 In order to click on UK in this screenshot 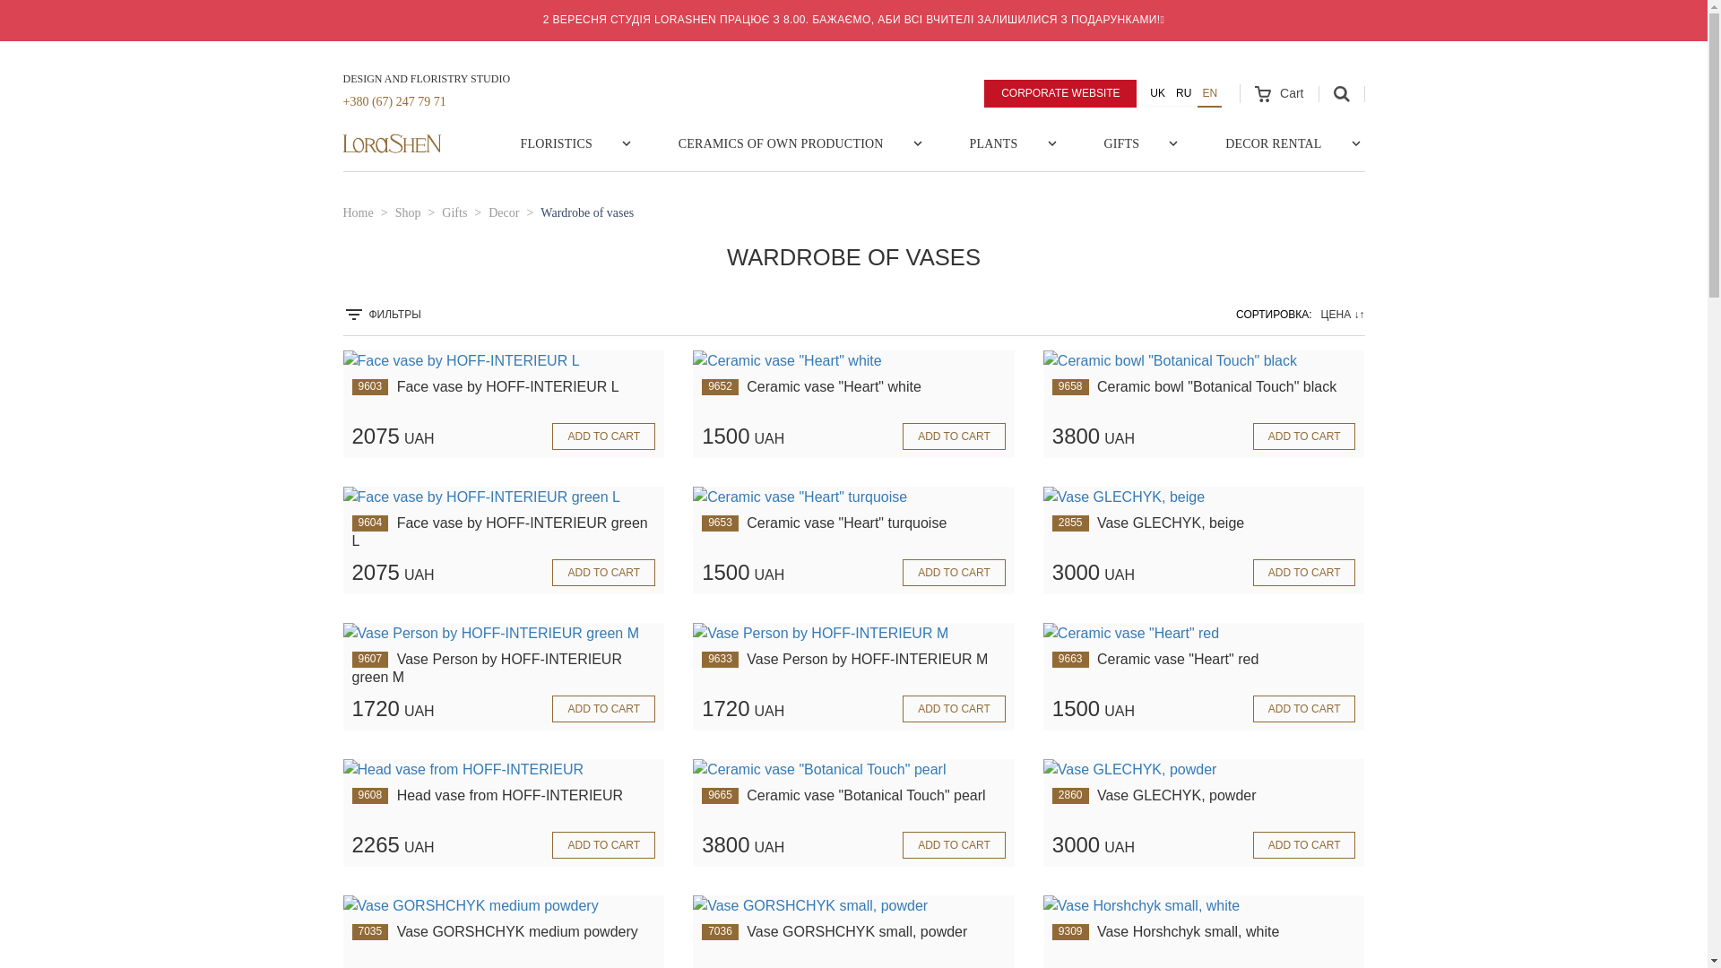, I will do `click(1158, 93)`.